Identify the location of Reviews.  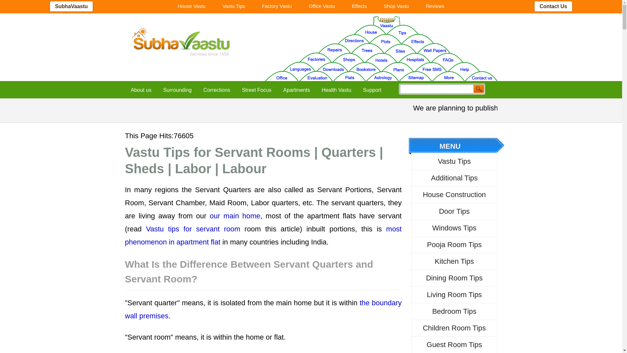
(435, 6).